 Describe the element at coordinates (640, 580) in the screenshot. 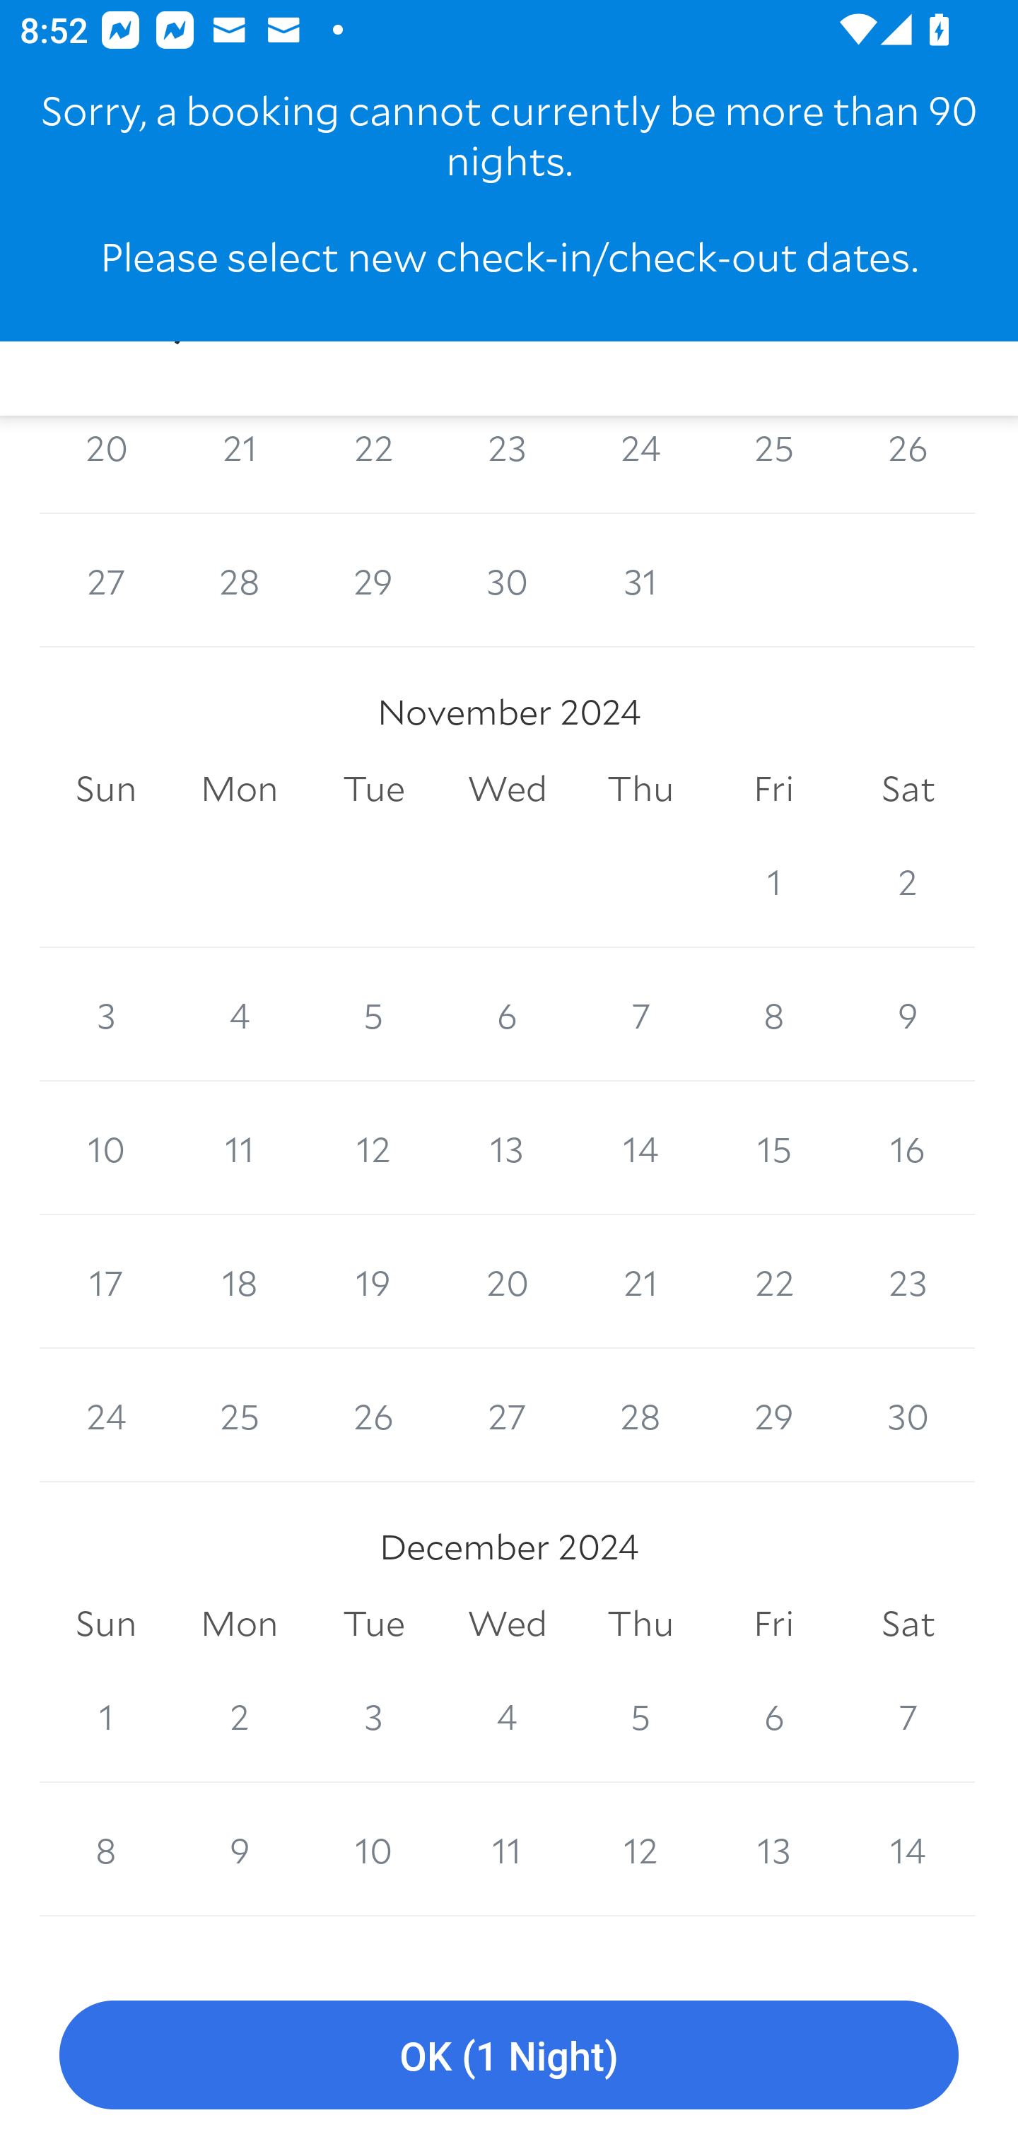

I see `31 31 October 2024` at that location.